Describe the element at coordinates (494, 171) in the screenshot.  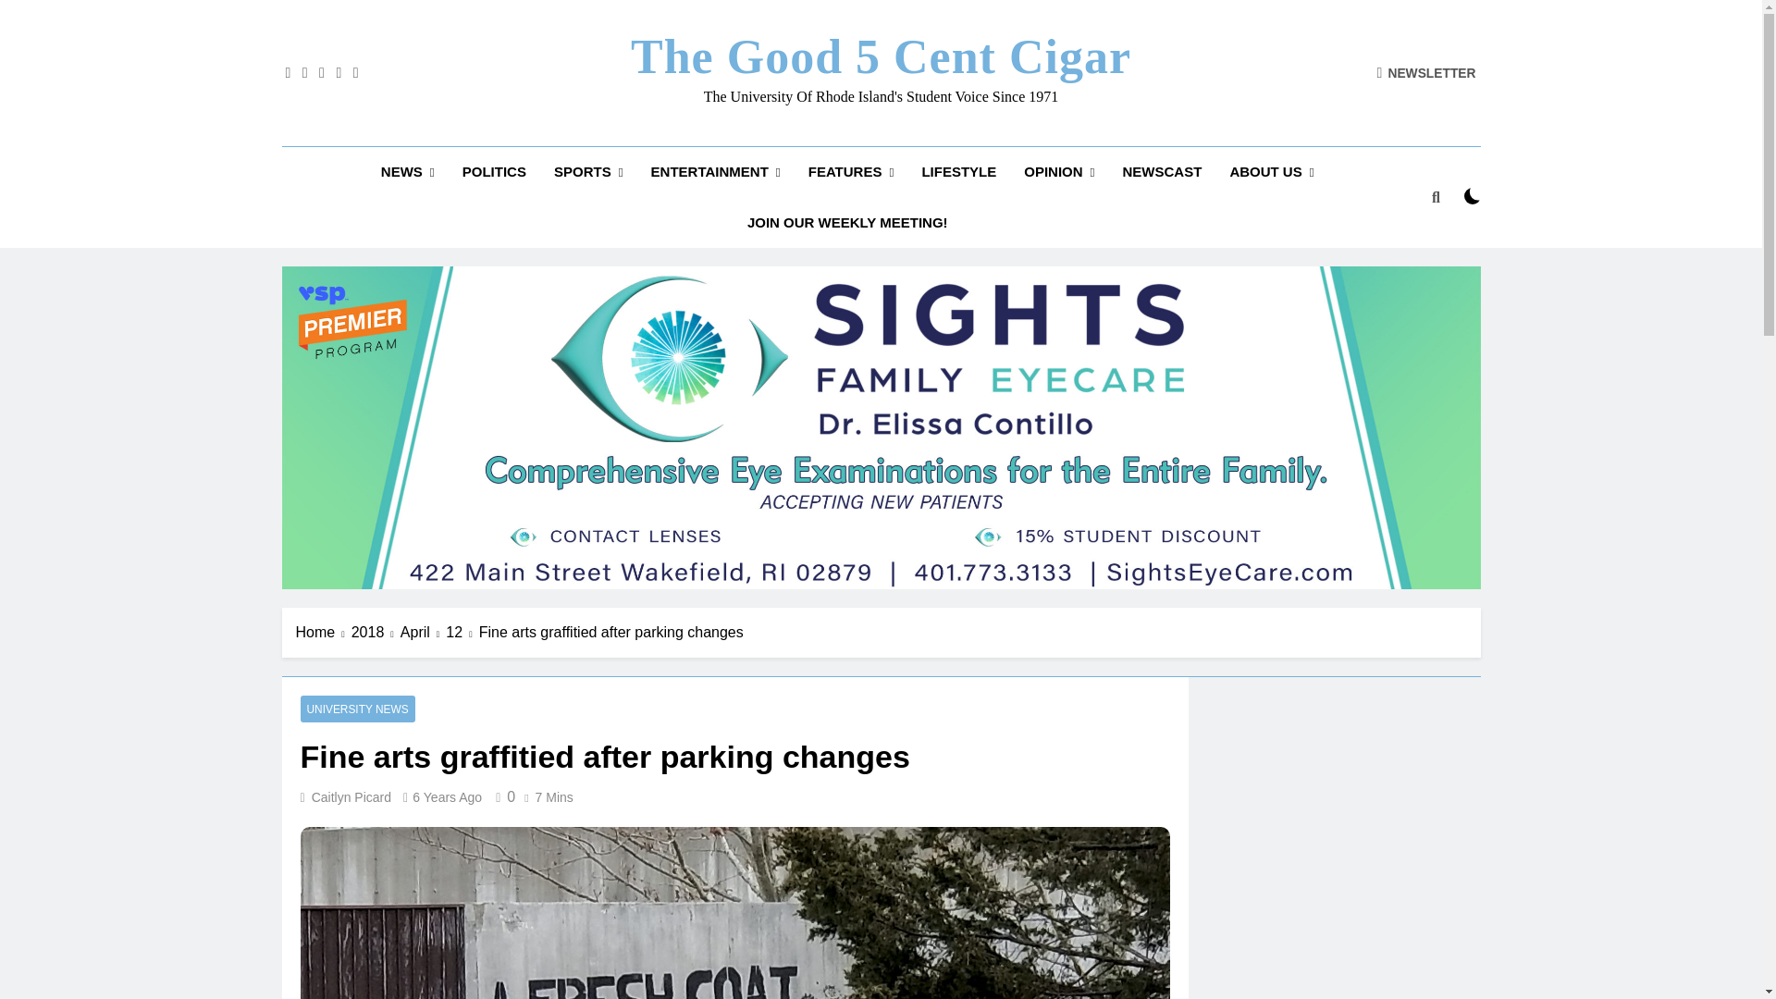
I see `POLITICS` at that location.